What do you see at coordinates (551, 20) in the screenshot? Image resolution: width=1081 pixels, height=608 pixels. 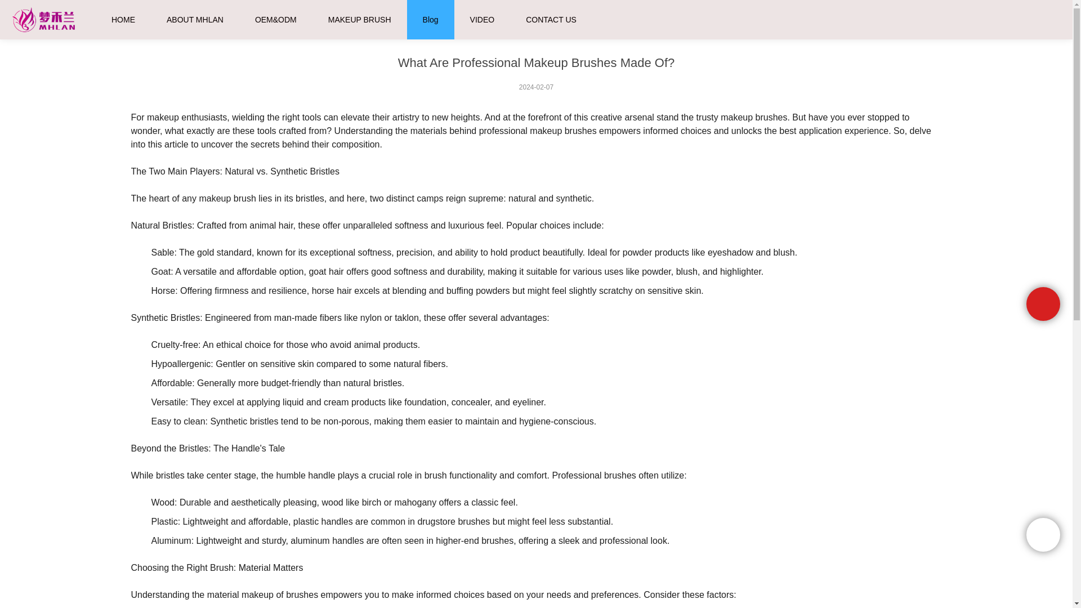 I see `CONTACT US` at bounding box center [551, 20].